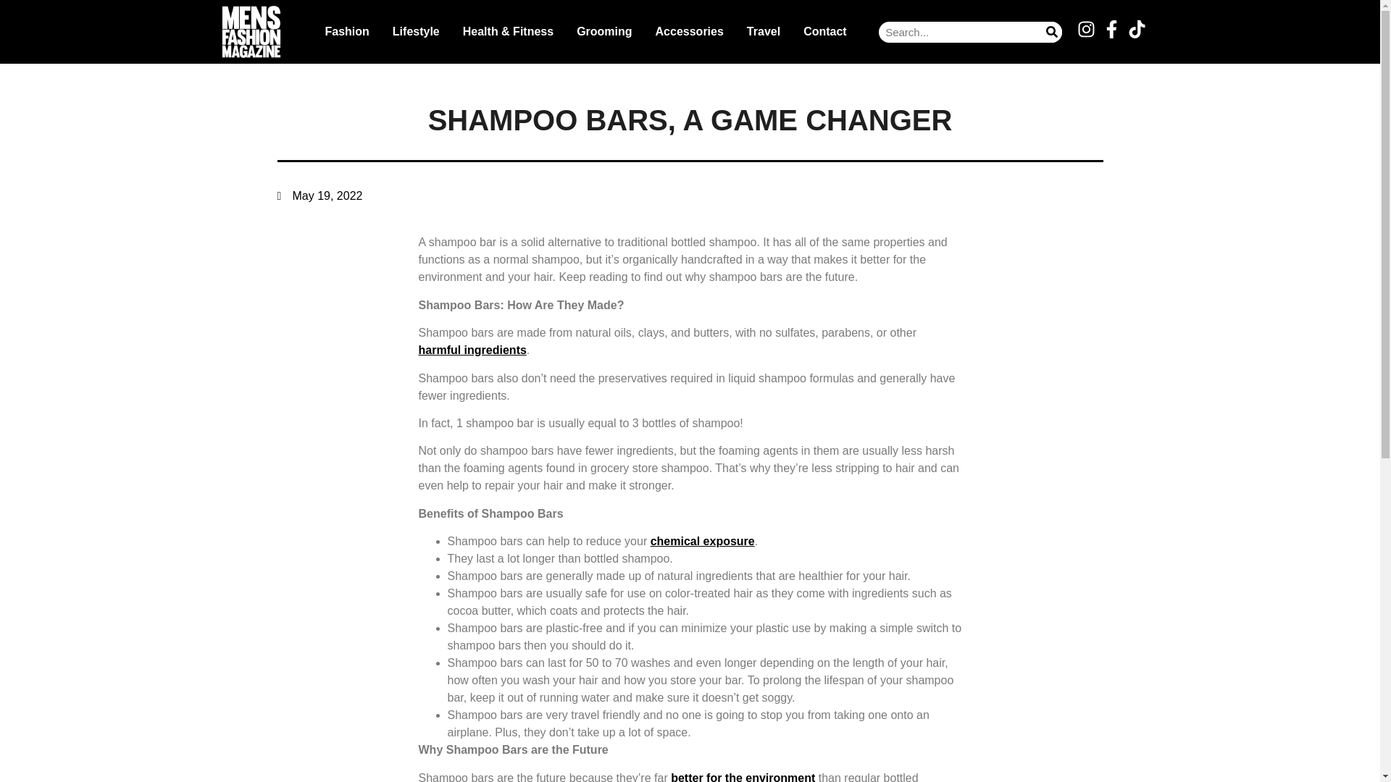  I want to click on Grooming, so click(603, 32).